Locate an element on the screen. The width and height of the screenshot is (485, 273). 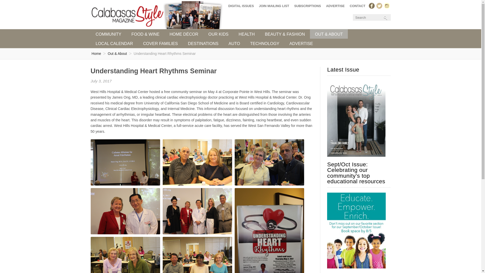
DIGITAL ISSUES is located at coordinates (241, 6).